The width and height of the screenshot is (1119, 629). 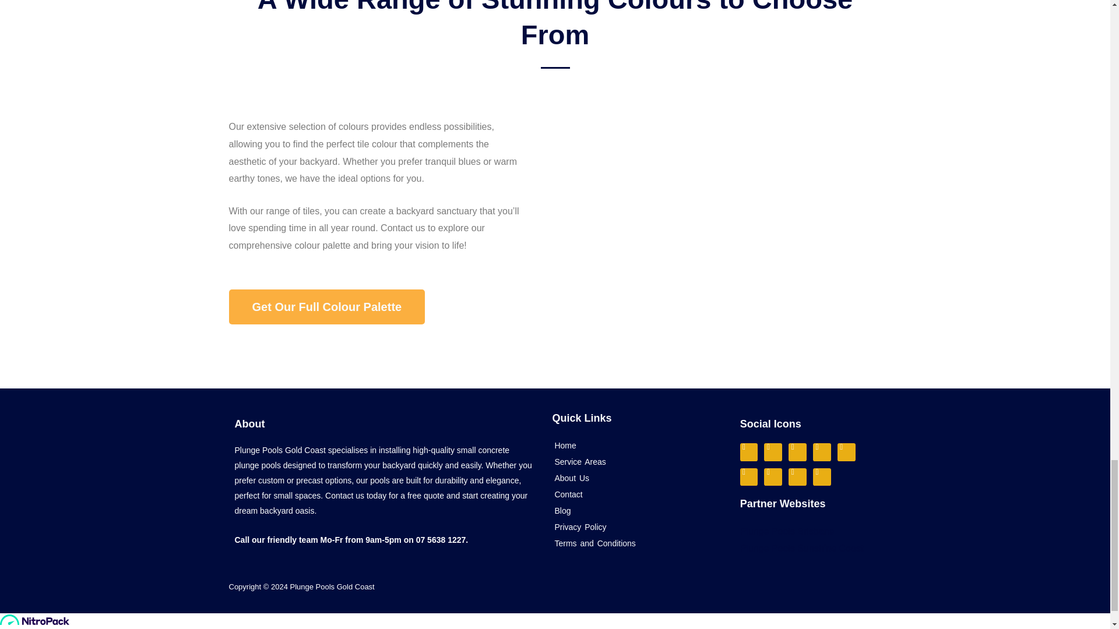 I want to click on About Us, so click(x=636, y=478).